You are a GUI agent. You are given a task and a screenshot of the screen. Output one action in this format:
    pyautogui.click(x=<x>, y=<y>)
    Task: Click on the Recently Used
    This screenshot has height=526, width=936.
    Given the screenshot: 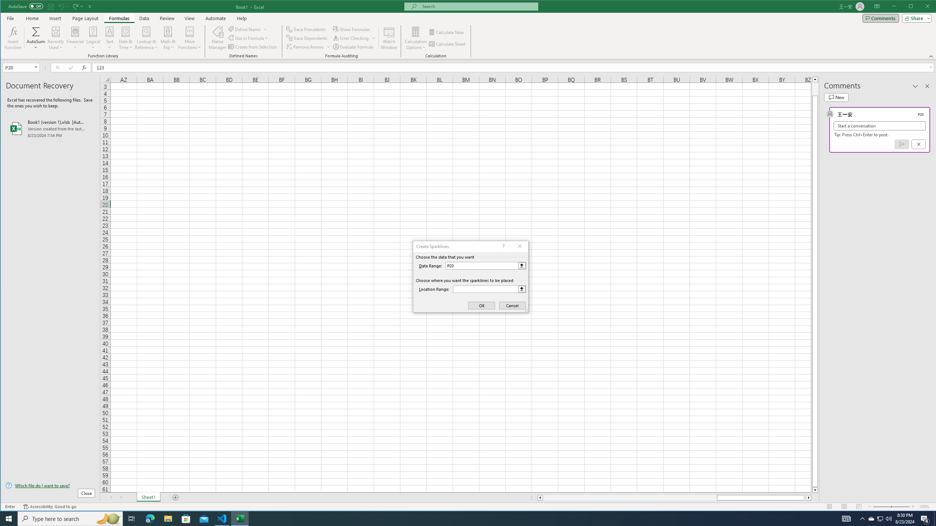 What is the action you would take?
    pyautogui.click(x=56, y=38)
    